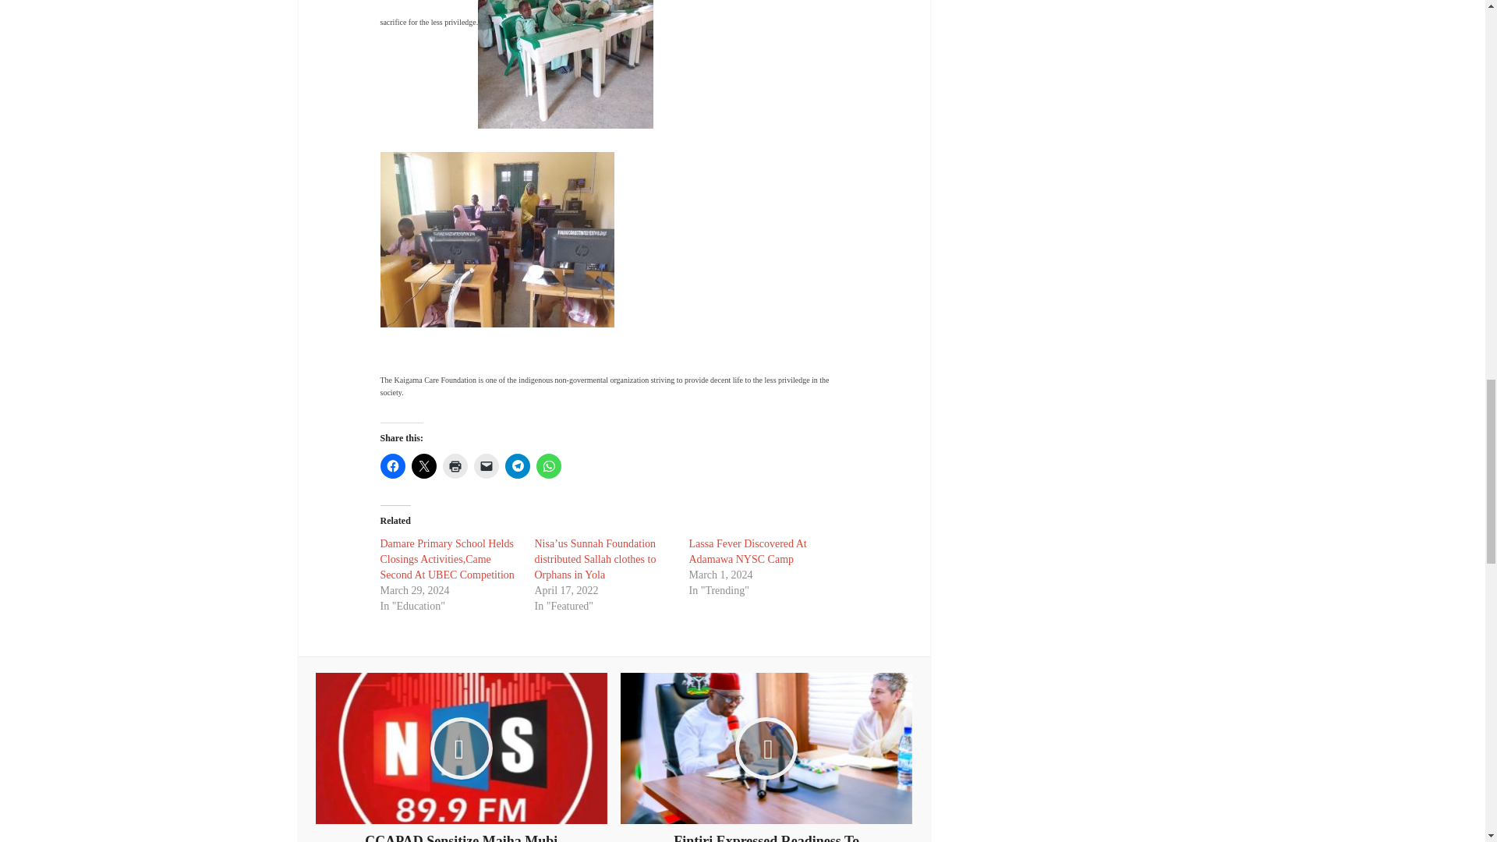 The height and width of the screenshot is (842, 1497). Describe the element at coordinates (549, 466) in the screenshot. I see `Click to share on WhatsApp` at that location.